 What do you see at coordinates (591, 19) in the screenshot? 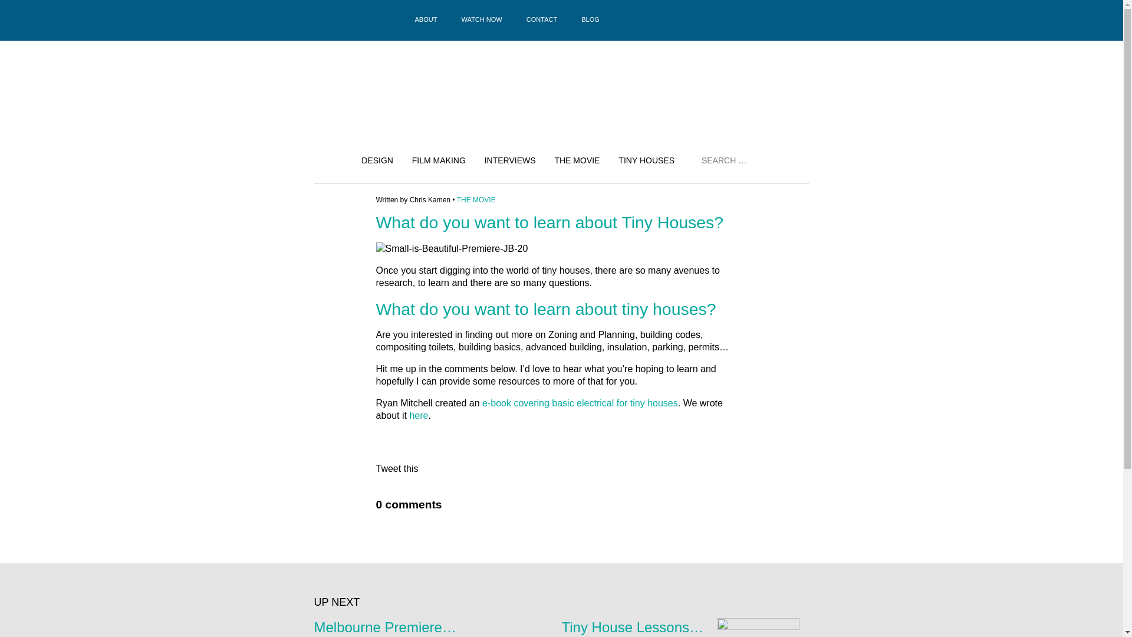
I see `BLOG` at bounding box center [591, 19].